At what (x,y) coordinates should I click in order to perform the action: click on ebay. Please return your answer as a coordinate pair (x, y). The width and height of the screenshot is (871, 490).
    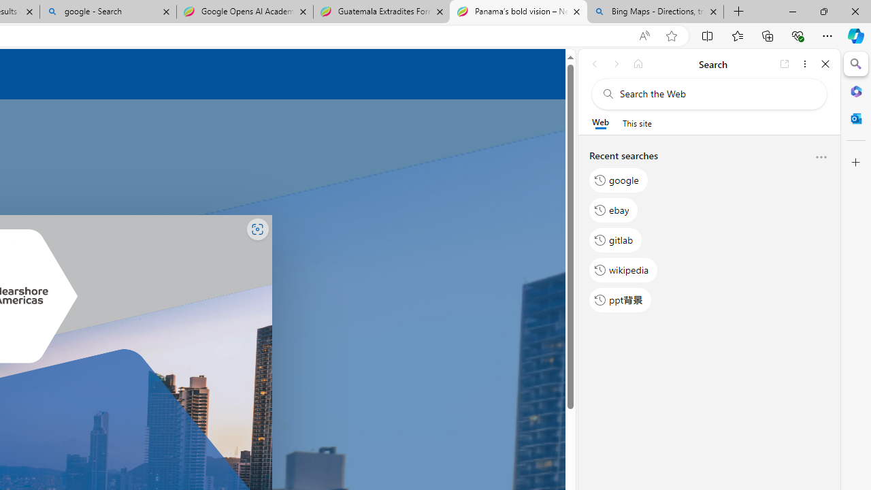
    Looking at the image, I should click on (614, 210).